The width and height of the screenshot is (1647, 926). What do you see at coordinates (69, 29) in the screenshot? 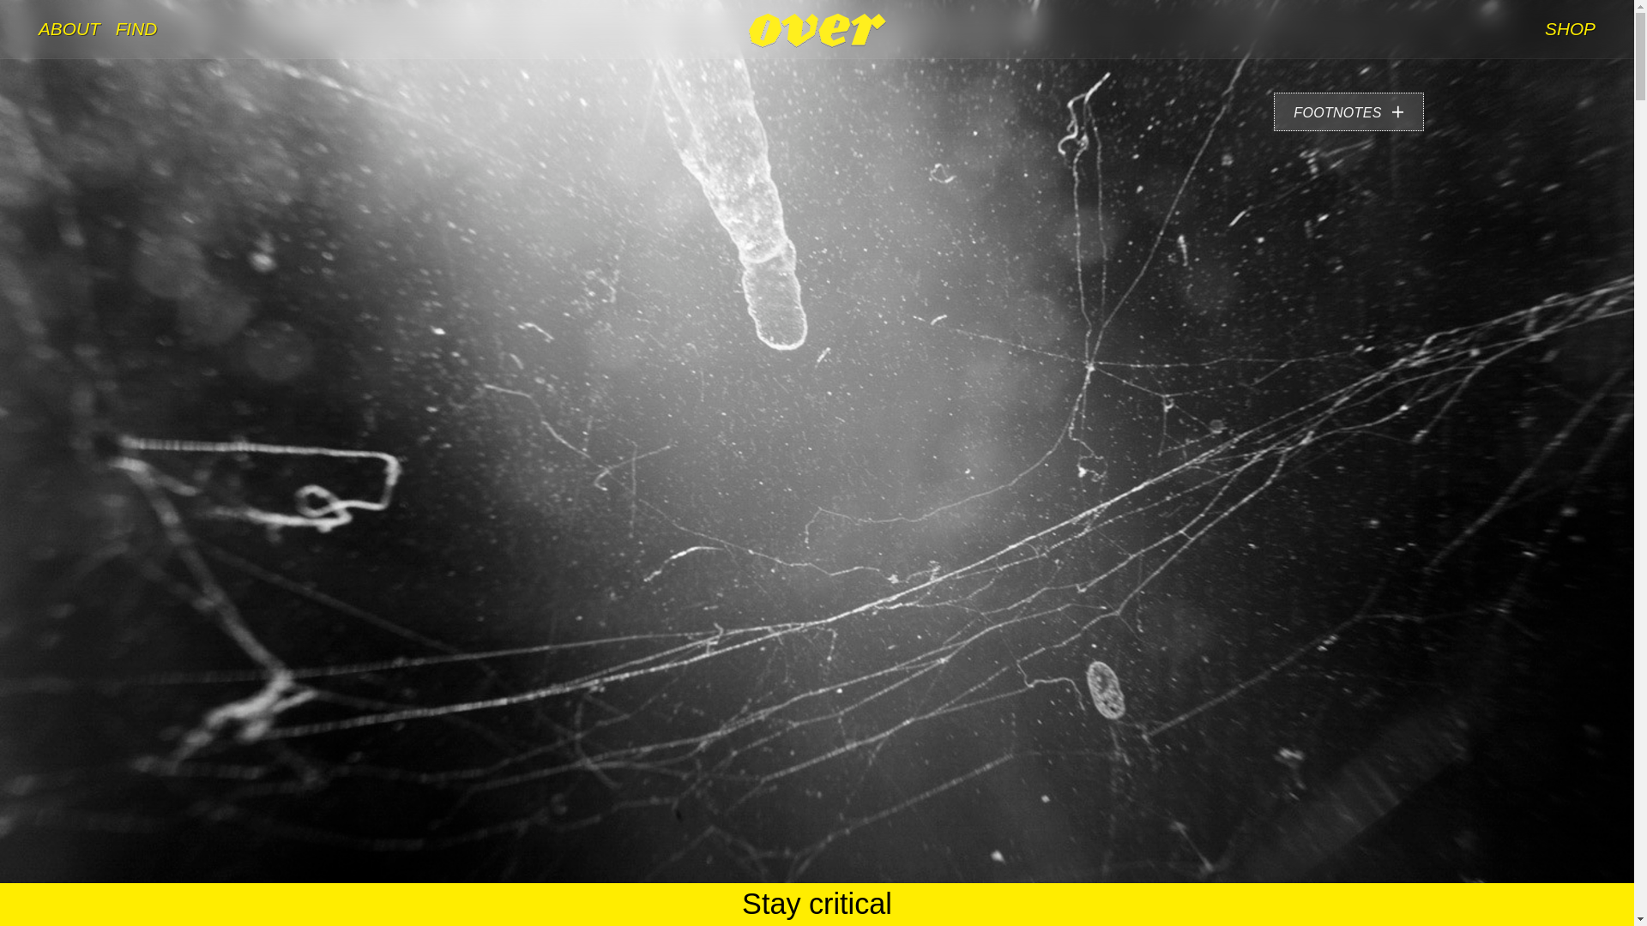
I see `ABOUT` at bounding box center [69, 29].